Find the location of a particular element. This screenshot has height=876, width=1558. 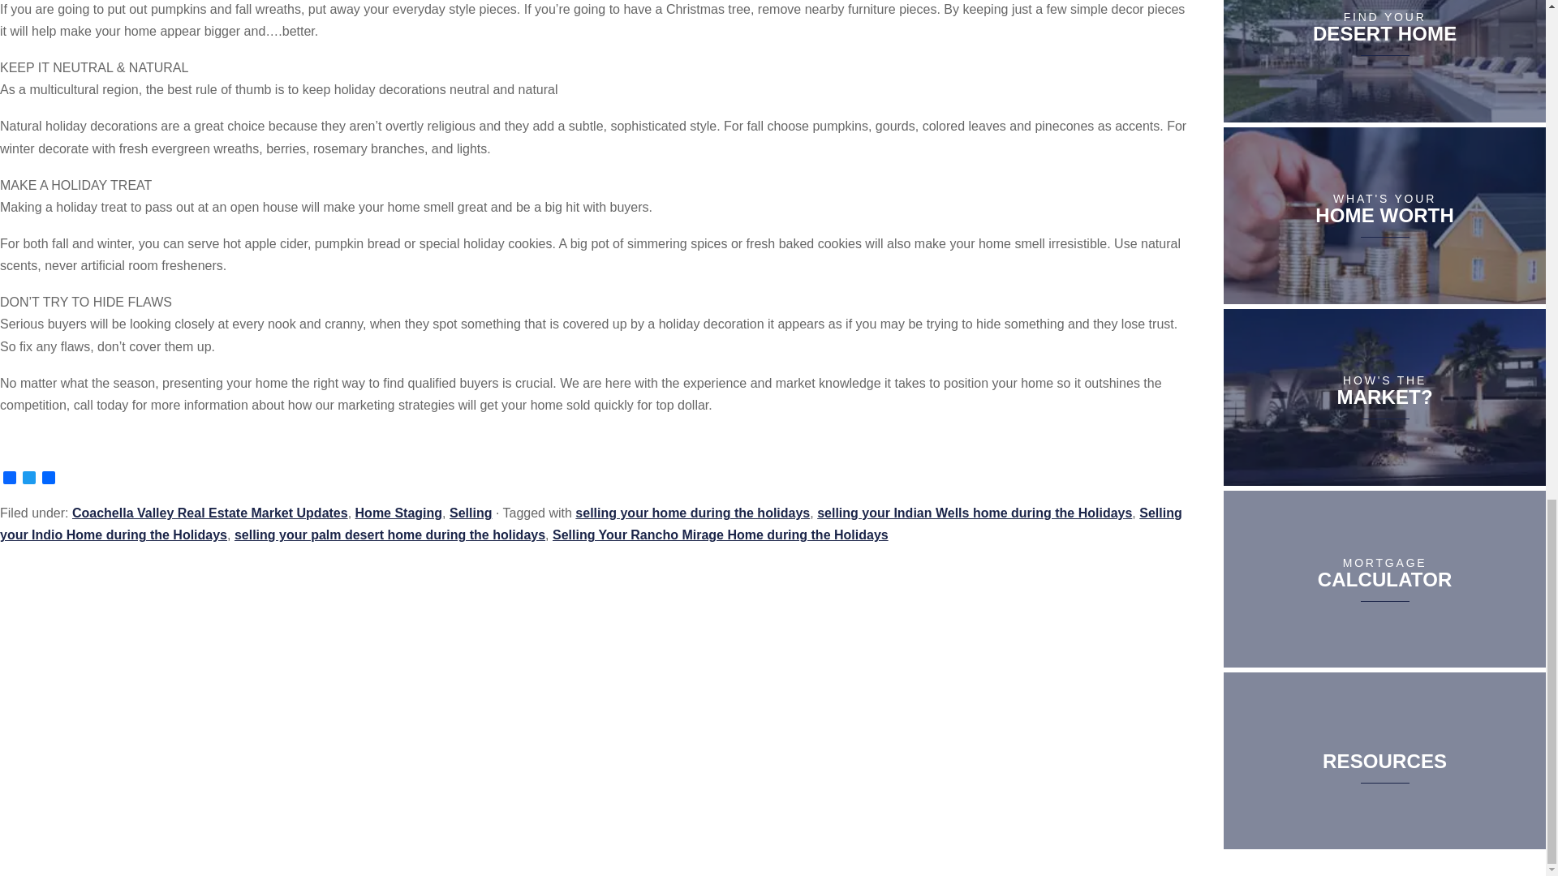

Facebook is located at coordinates (10, 479).